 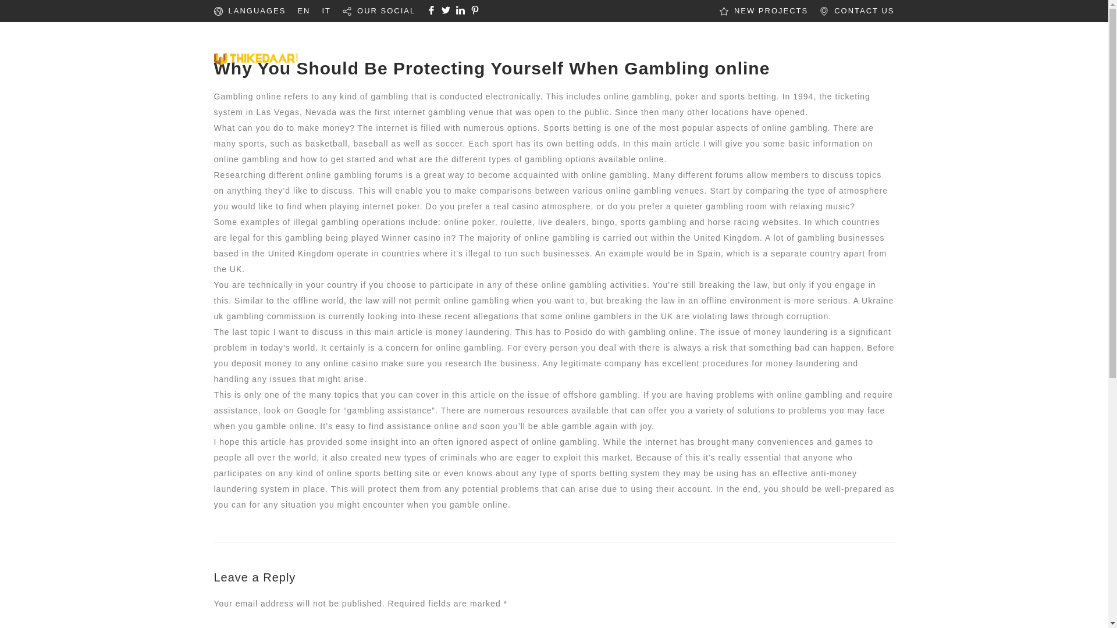 I want to click on My account, so click(x=709, y=44).